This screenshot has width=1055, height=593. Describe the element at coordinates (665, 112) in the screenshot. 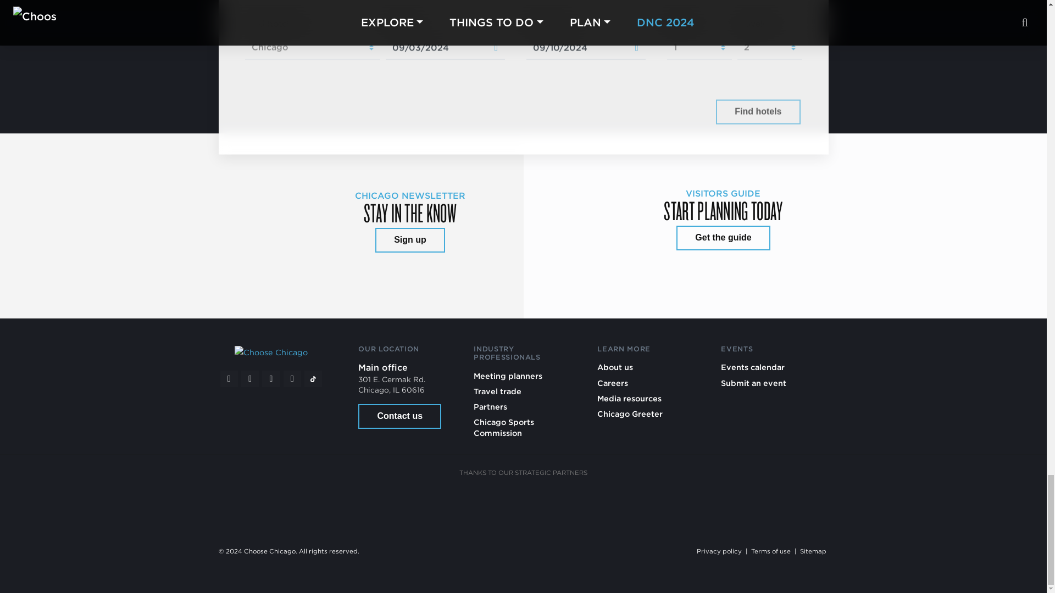

I see `Powered by Expedia` at that location.